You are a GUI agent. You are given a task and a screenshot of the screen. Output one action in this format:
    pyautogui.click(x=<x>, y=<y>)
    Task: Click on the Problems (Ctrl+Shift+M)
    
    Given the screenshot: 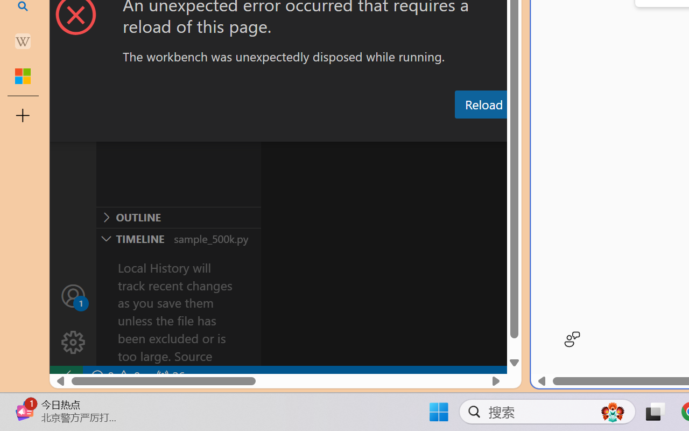 What is the action you would take?
    pyautogui.click(x=306, y=131)
    